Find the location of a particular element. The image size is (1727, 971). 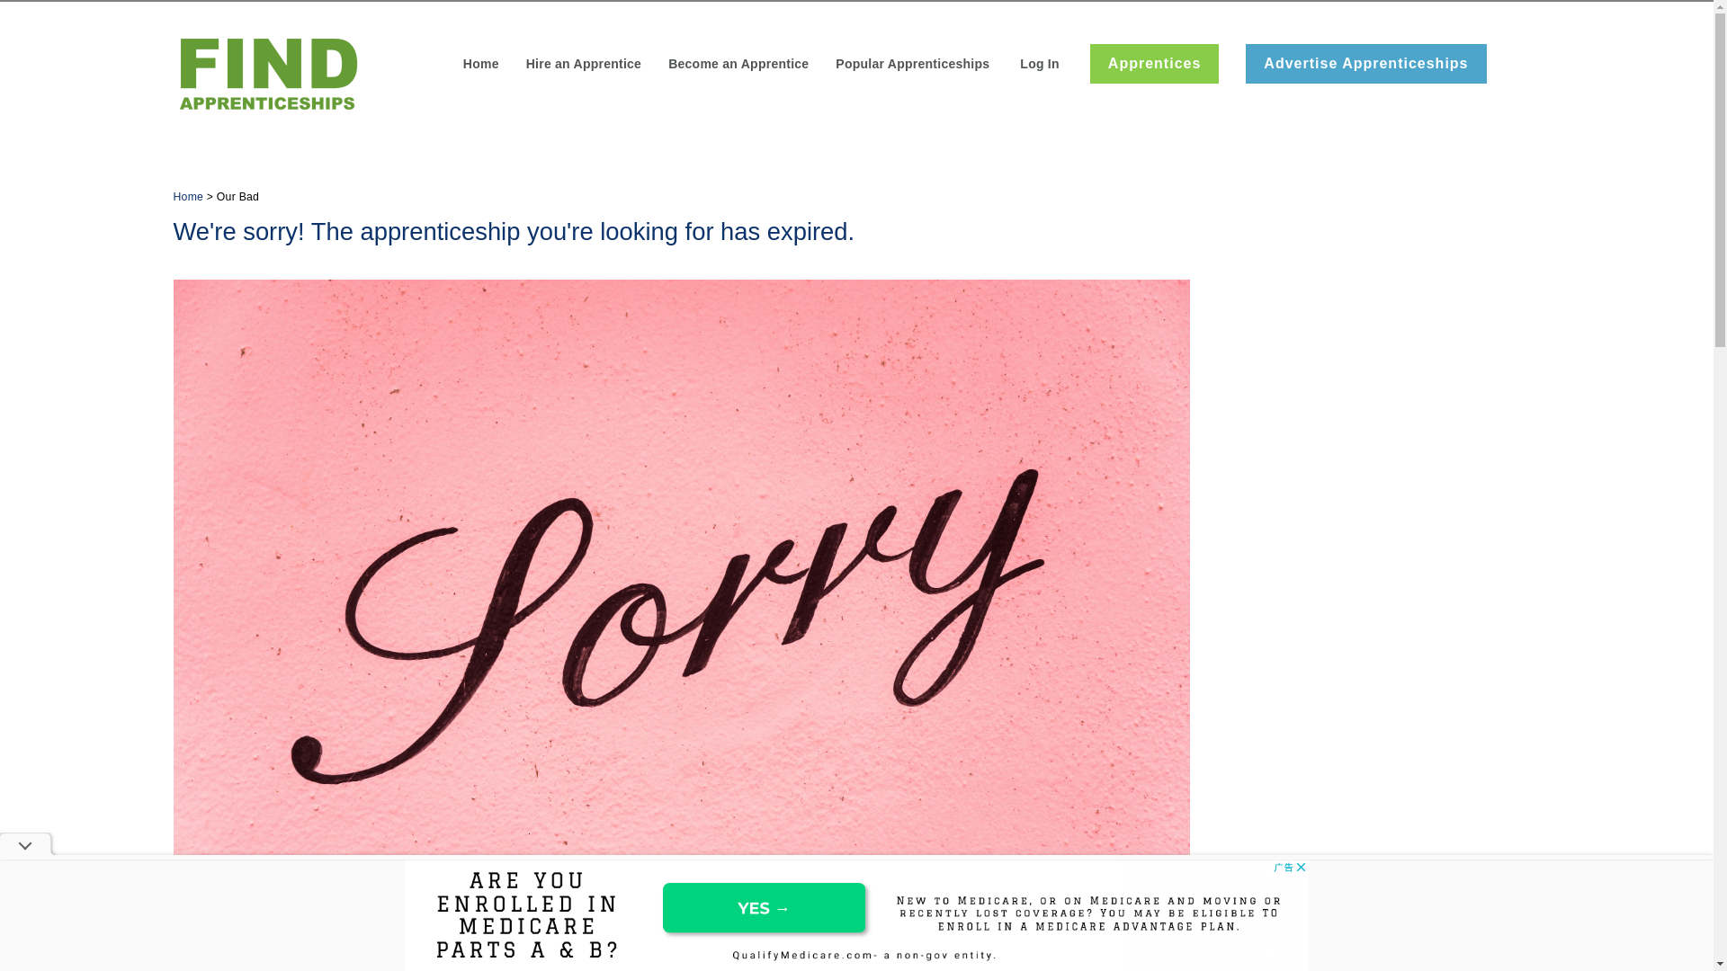

Advertise Apprenticeships is located at coordinates (1365, 63).